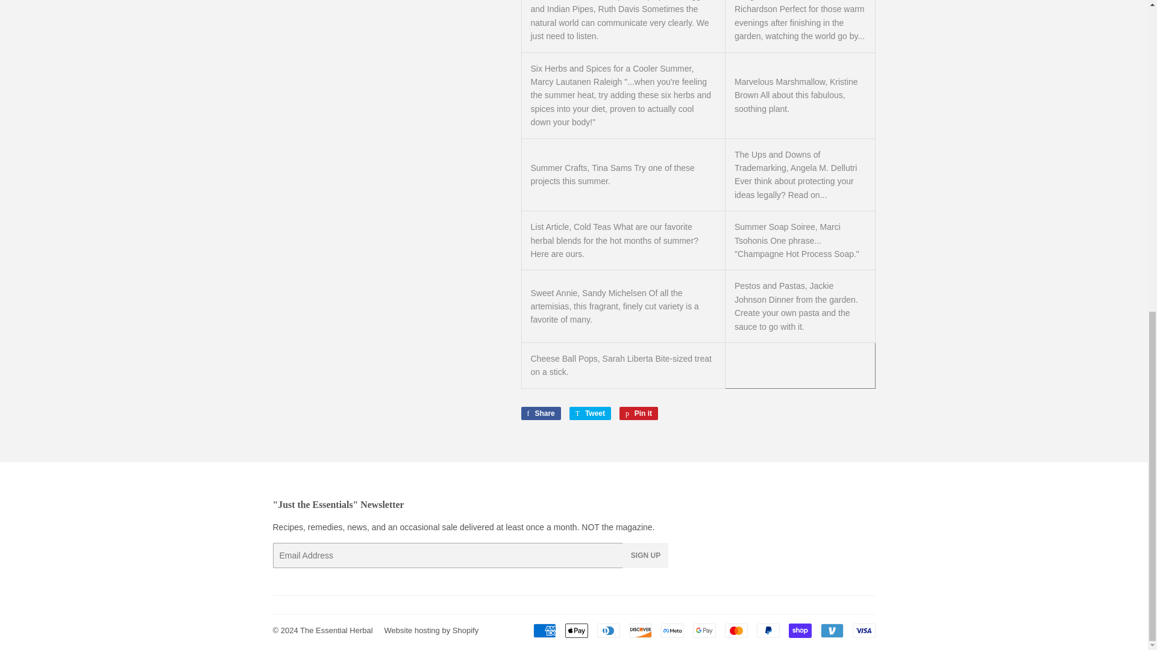 The width and height of the screenshot is (1157, 650). What do you see at coordinates (799, 630) in the screenshot?
I see `Shop Pay` at bounding box center [799, 630].